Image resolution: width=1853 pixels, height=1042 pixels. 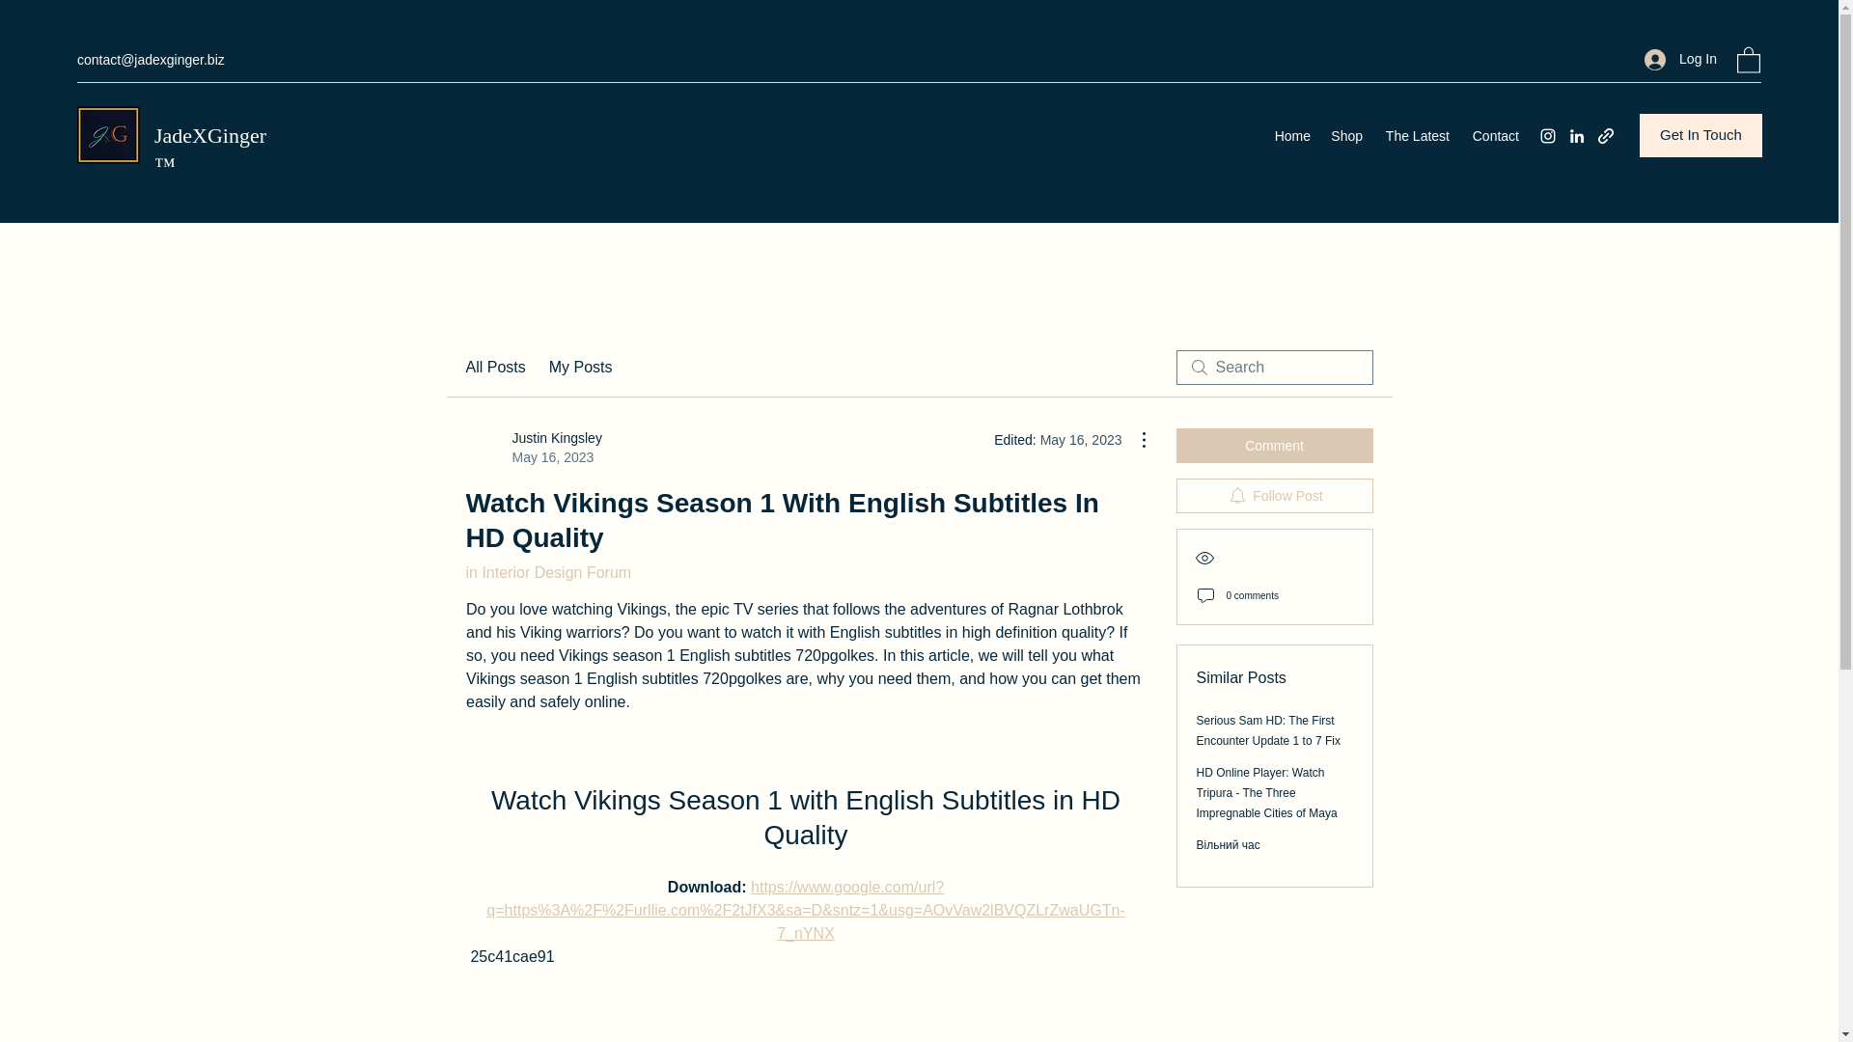 What do you see at coordinates (1494, 135) in the screenshot?
I see `Get In Touch` at bounding box center [1494, 135].